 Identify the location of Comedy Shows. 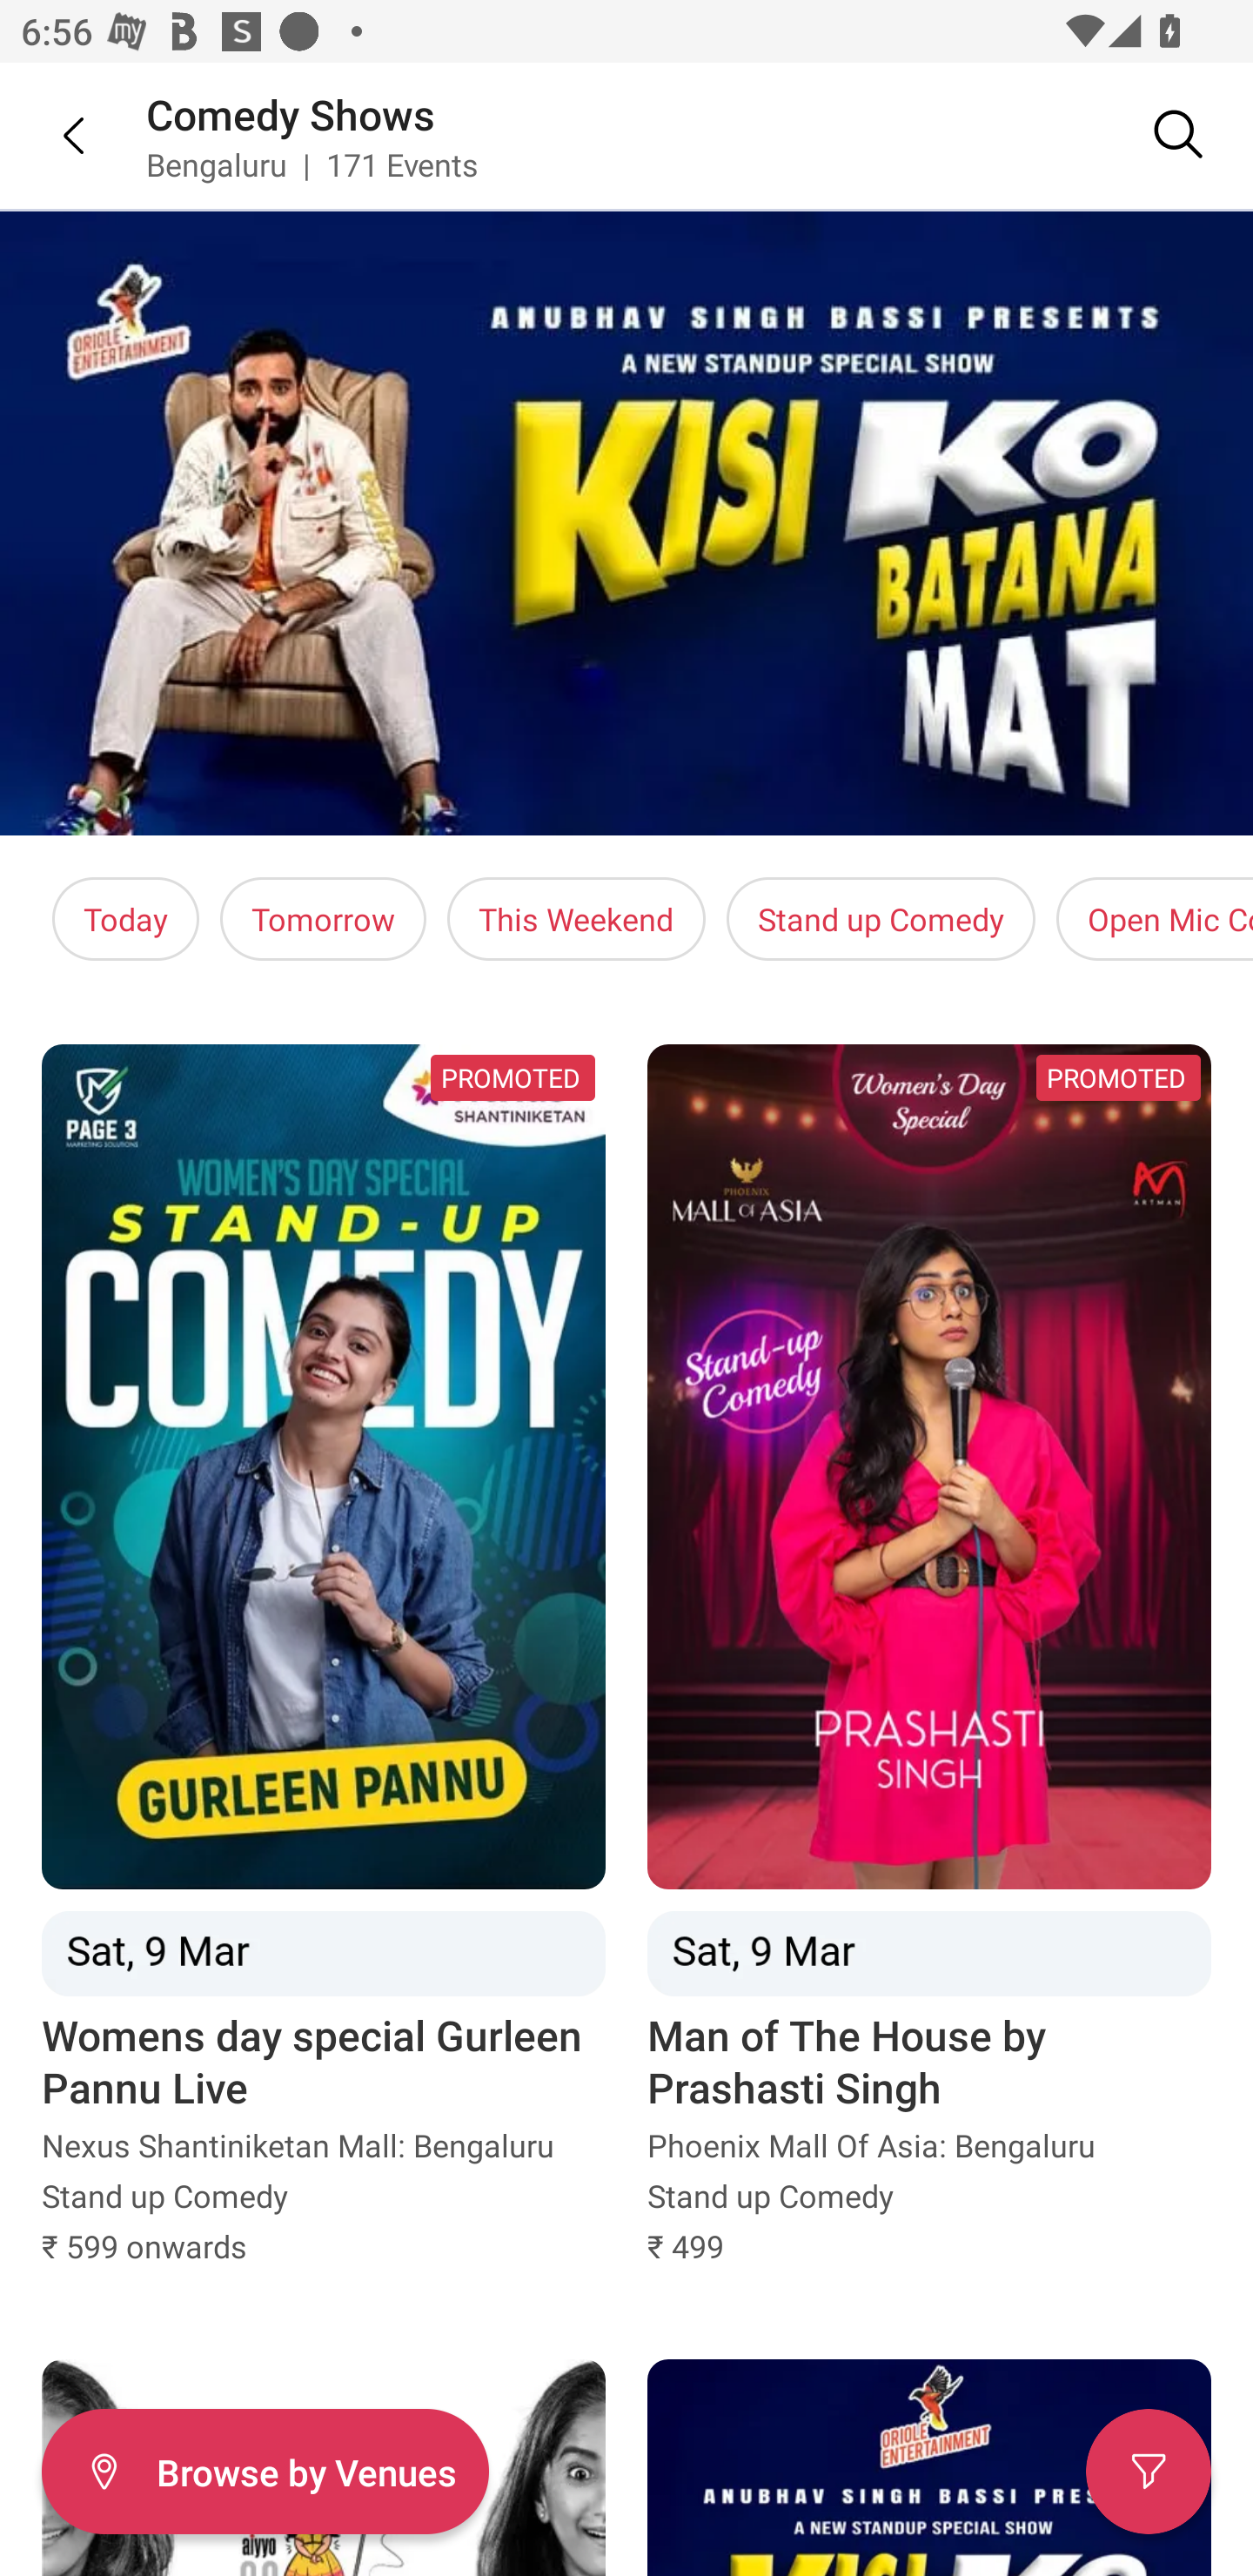
(291, 113).